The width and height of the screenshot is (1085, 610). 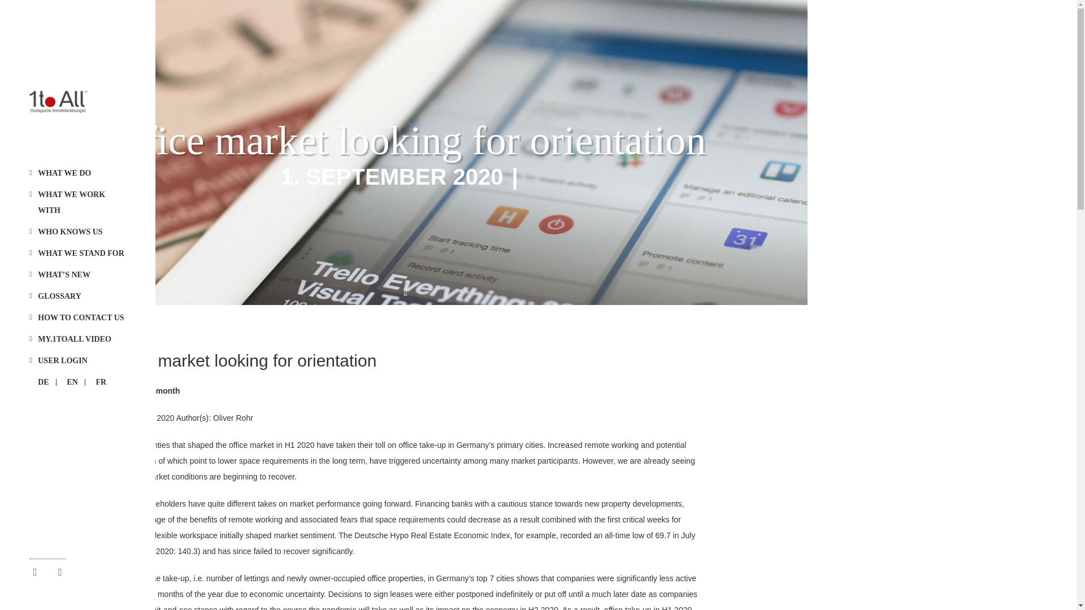 What do you see at coordinates (81, 361) in the screenshot?
I see `USER LOGIN` at bounding box center [81, 361].